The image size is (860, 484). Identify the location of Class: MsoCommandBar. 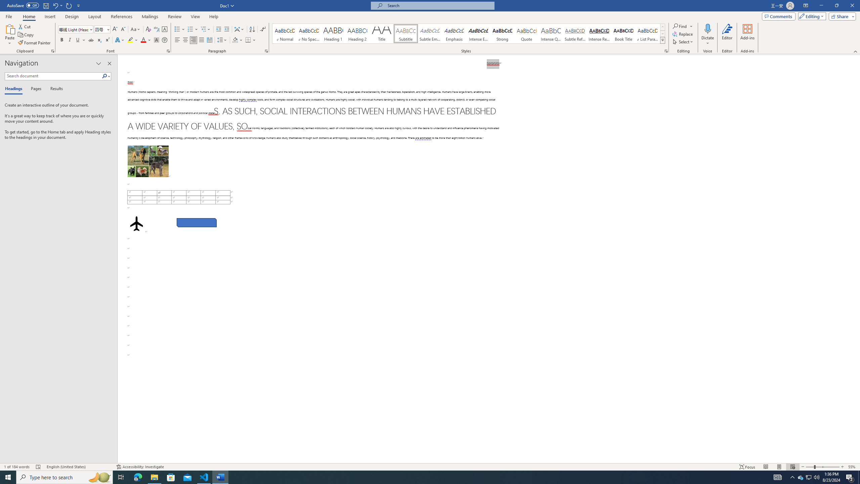
(430, 467).